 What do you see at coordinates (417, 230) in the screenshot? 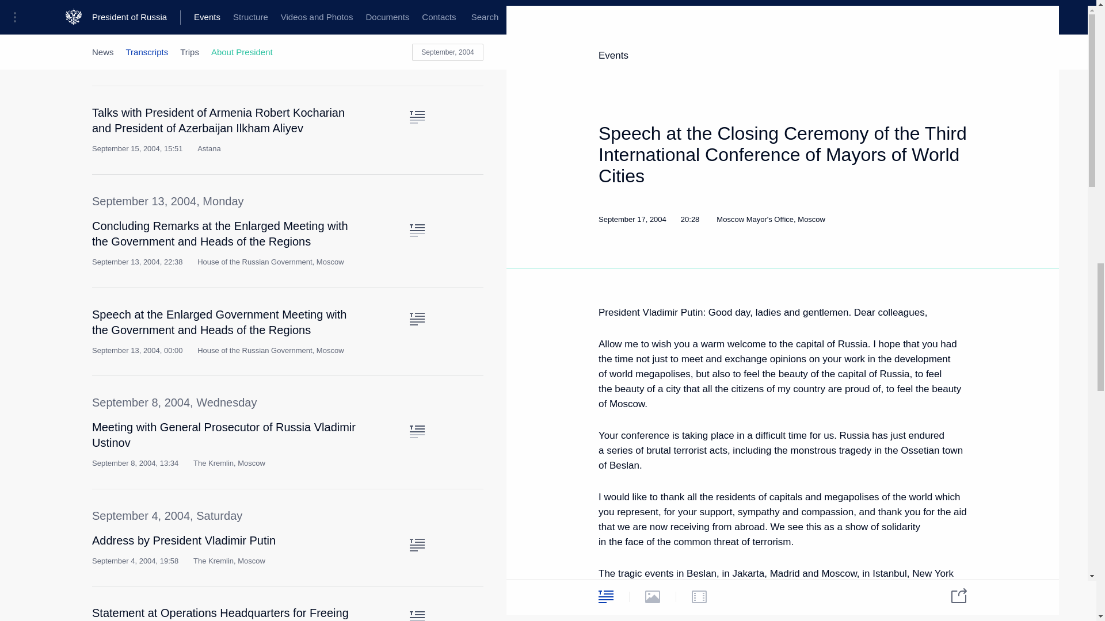
I see `Text of the article` at bounding box center [417, 230].